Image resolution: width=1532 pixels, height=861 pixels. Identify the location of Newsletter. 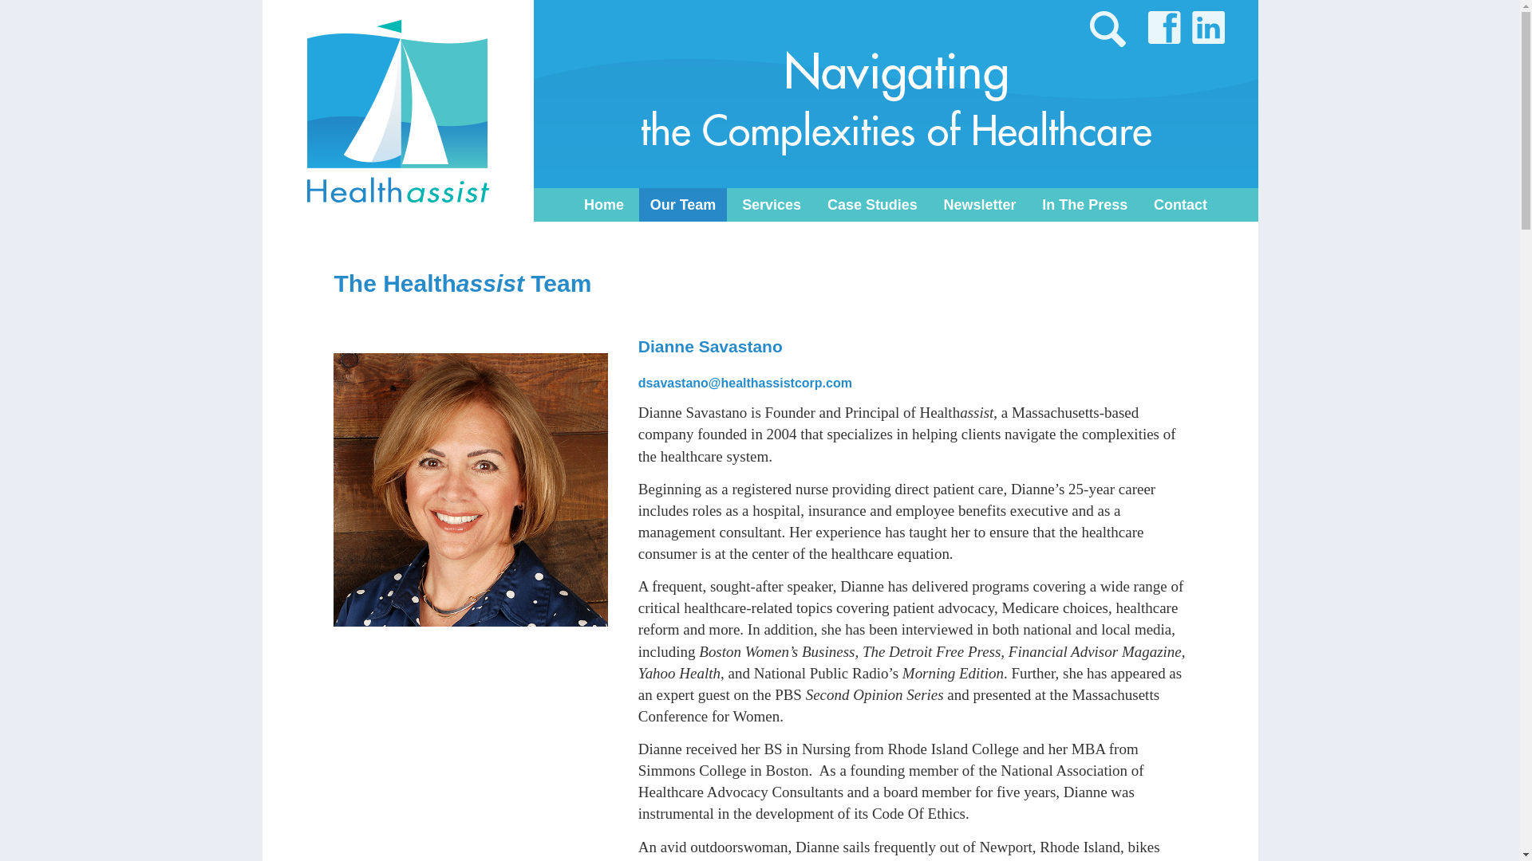
(980, 204).